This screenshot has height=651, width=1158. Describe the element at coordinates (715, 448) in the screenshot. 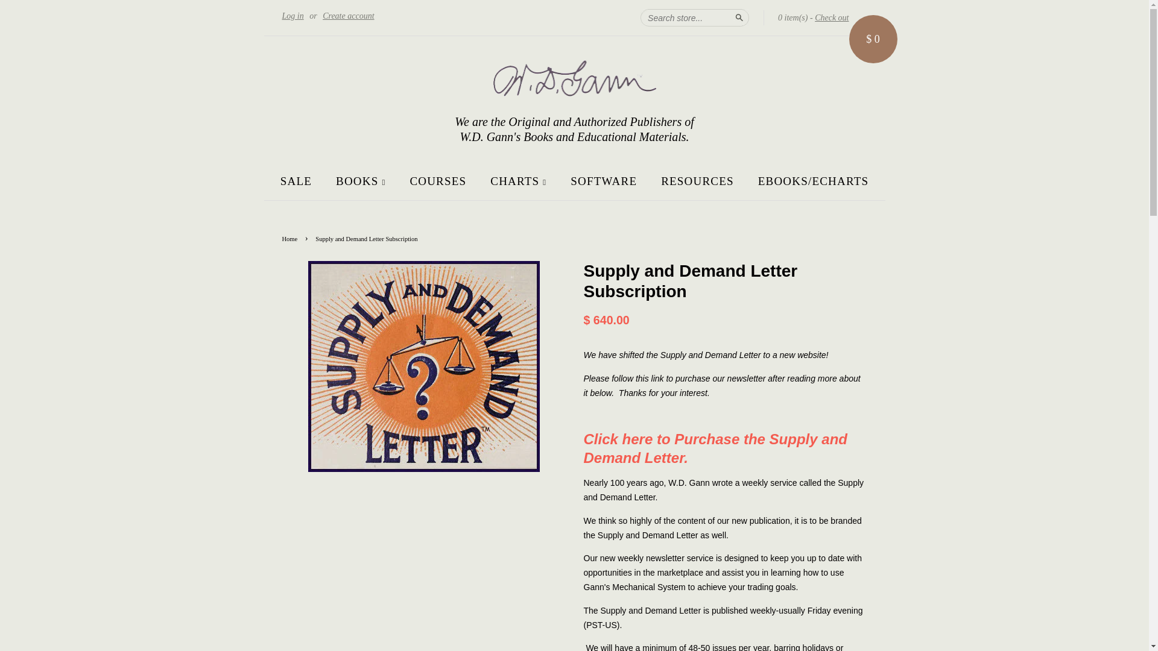

I see `Supply and Demand Newsletter` at that location.